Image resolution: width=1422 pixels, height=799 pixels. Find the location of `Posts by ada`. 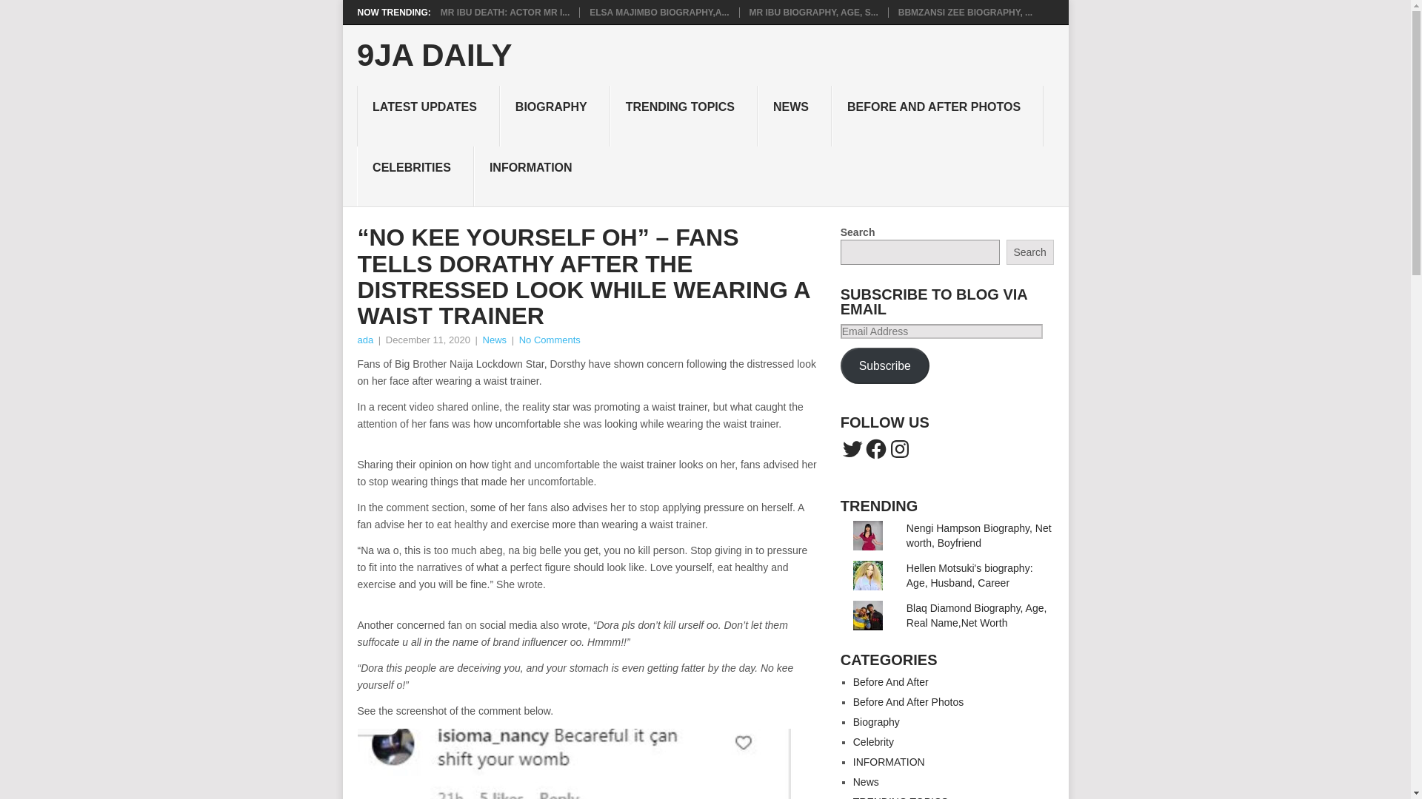

Posts by ada is located at coordinates (364, 340).